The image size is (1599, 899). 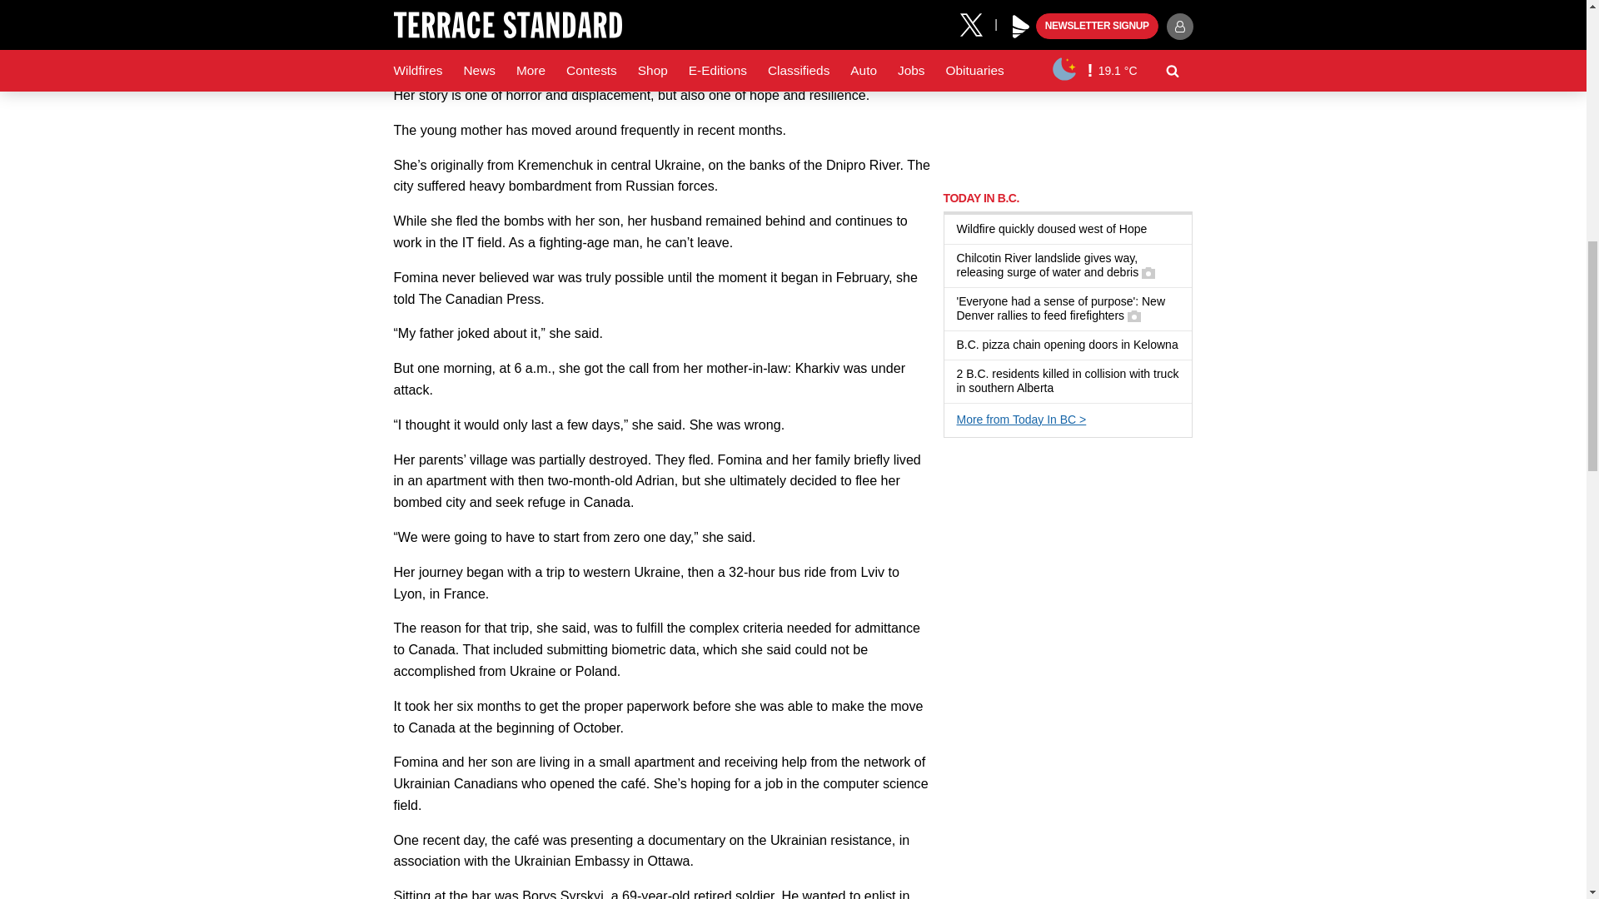 What do you see at coordinates (1134, 315) in the screenshot?
I see `Has a gallery` at bounding box center [1134, 315].